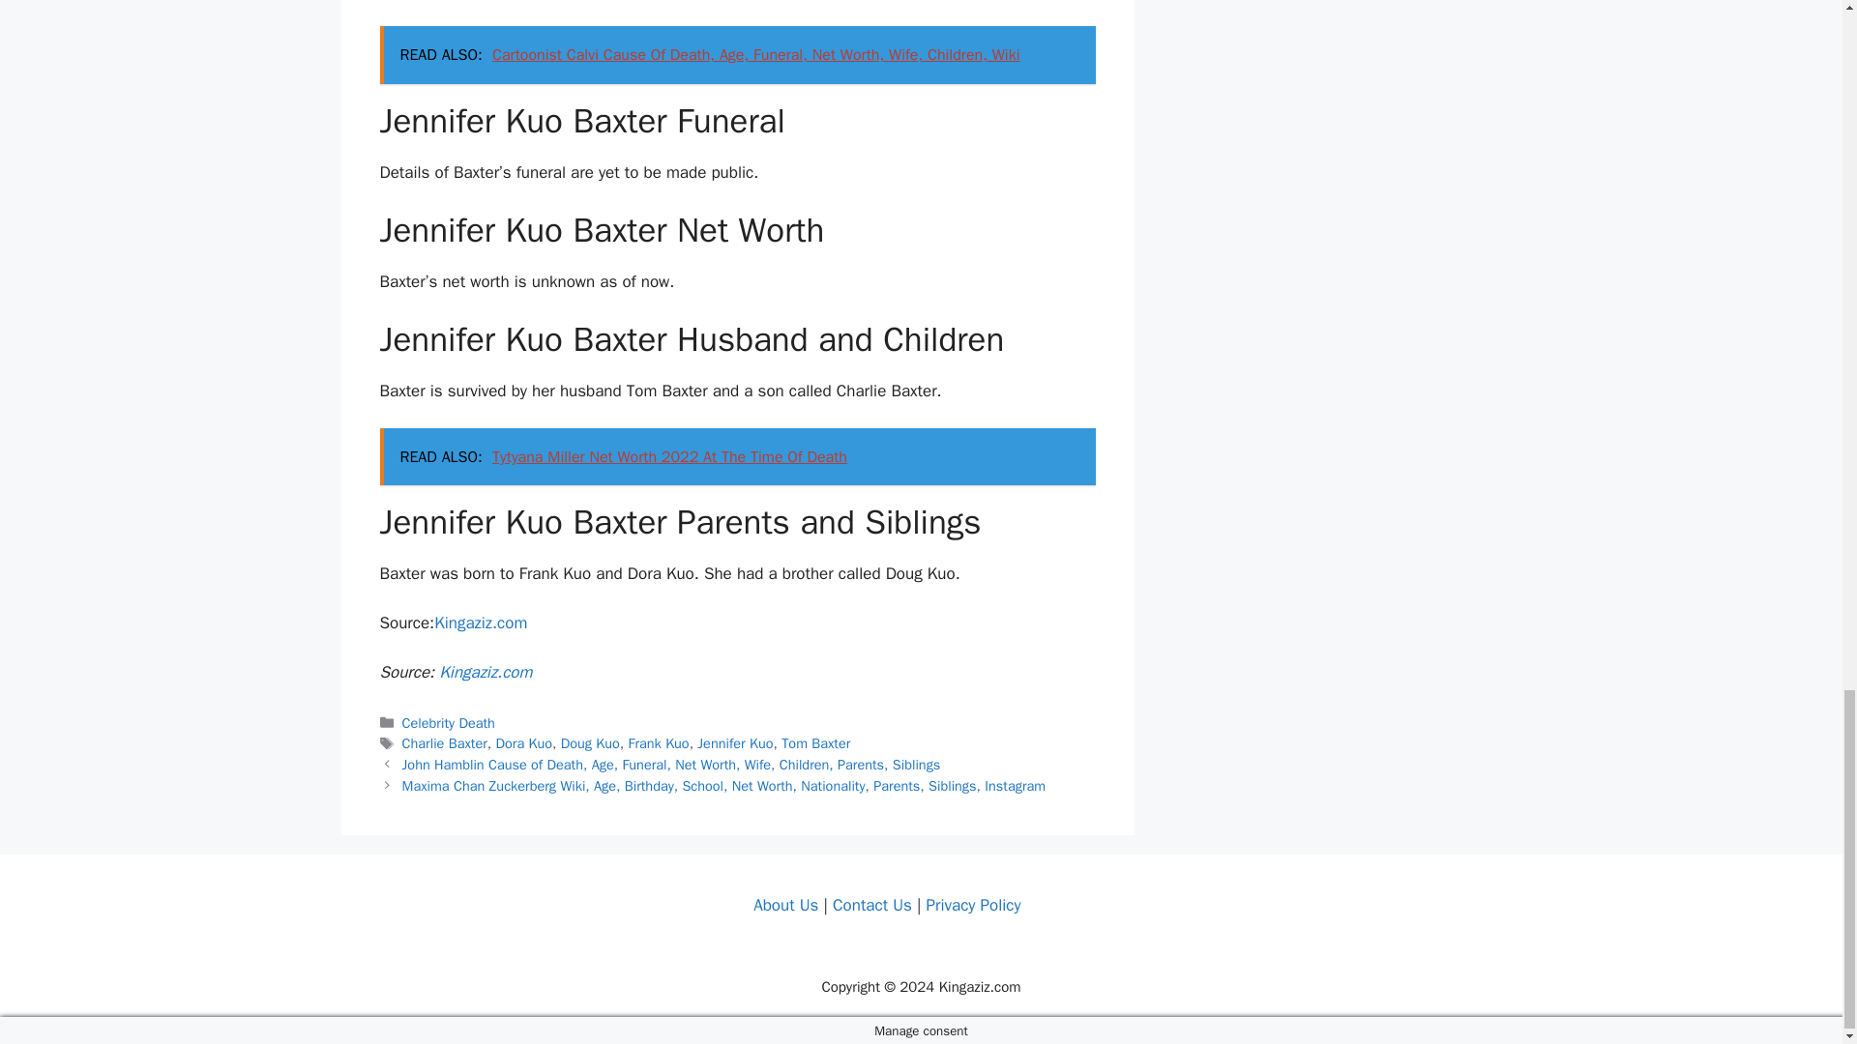  I want to click on Celebrity Death, so click(449, 723).